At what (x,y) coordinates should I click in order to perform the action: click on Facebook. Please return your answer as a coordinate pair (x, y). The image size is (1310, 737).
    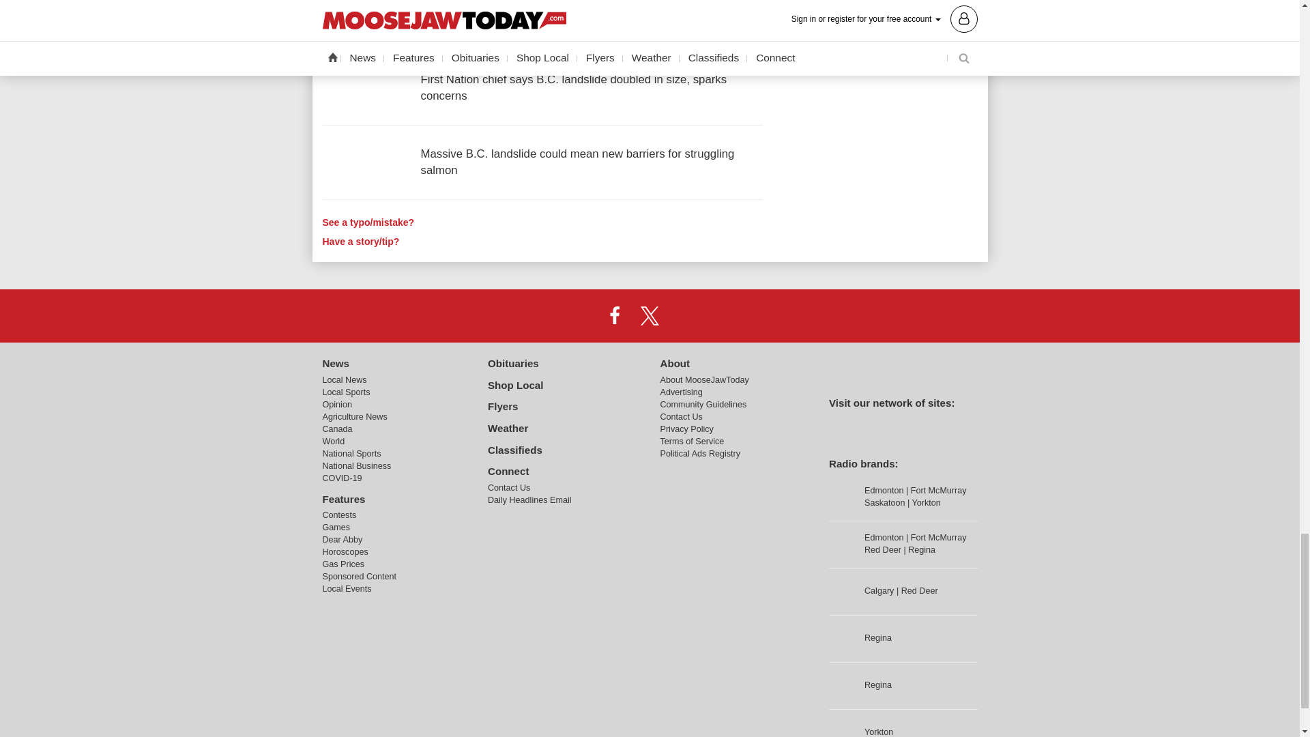
    Looking at the image, I should click on (615, 315).